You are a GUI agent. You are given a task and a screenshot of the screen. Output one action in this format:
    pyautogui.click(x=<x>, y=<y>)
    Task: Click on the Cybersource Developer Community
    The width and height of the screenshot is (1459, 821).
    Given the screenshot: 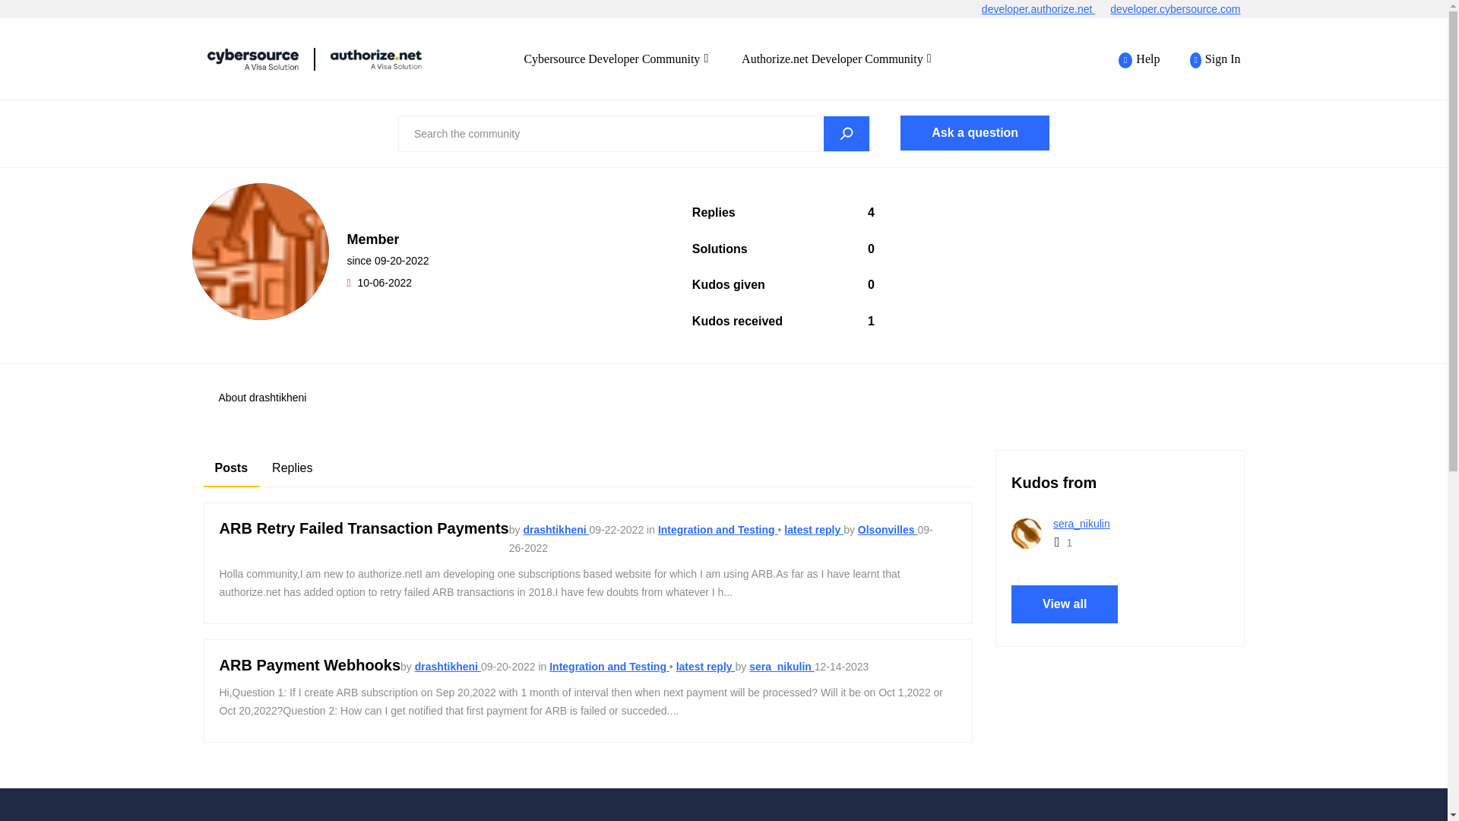 What is the action you would take?
    pyautogui.click(x=616, y=58)
    